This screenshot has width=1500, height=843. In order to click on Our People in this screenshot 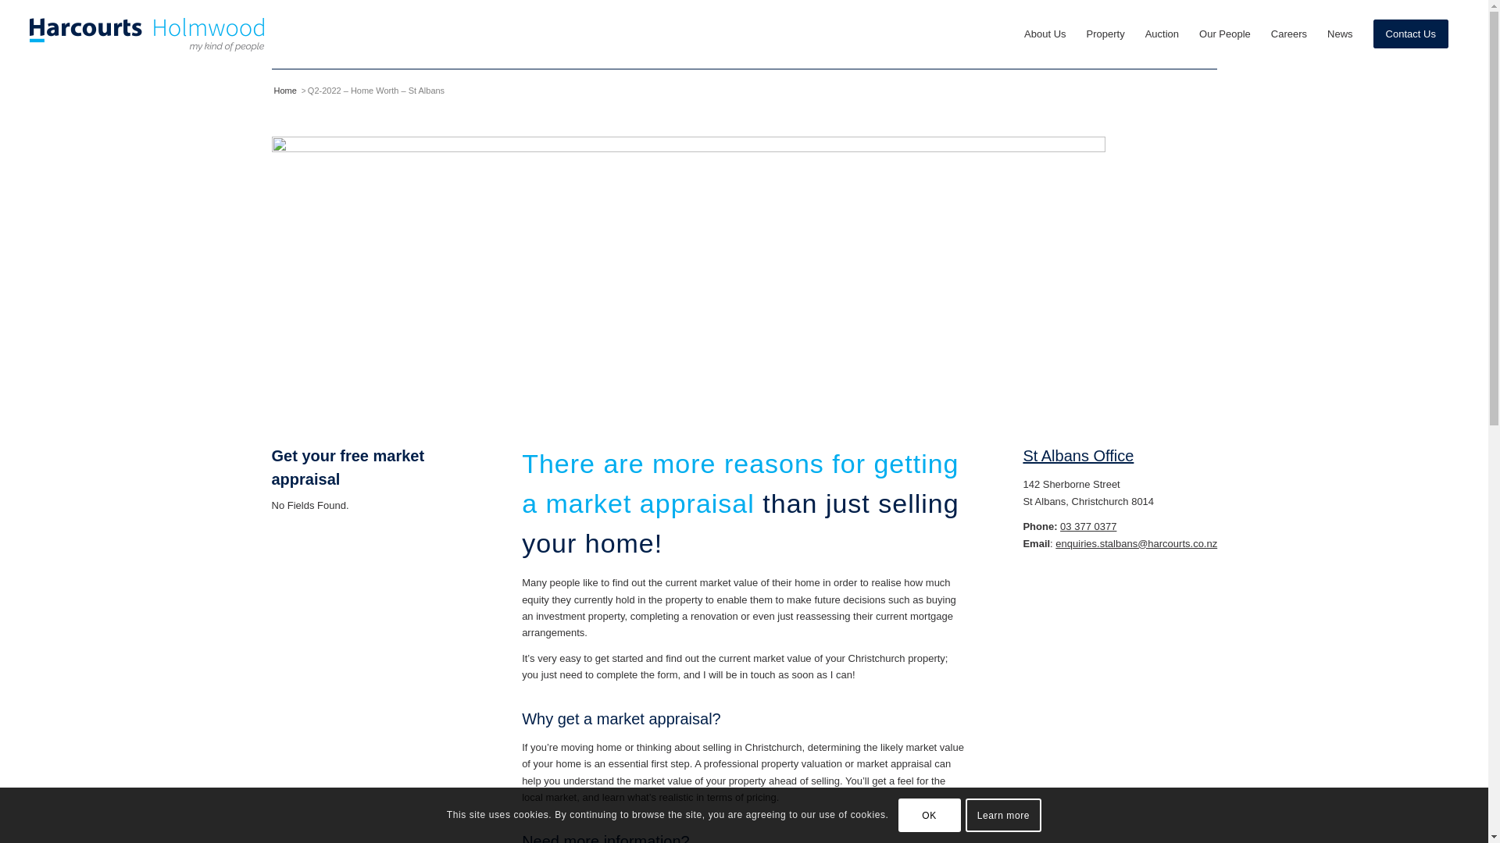, I will do `click(1225, 34)`.